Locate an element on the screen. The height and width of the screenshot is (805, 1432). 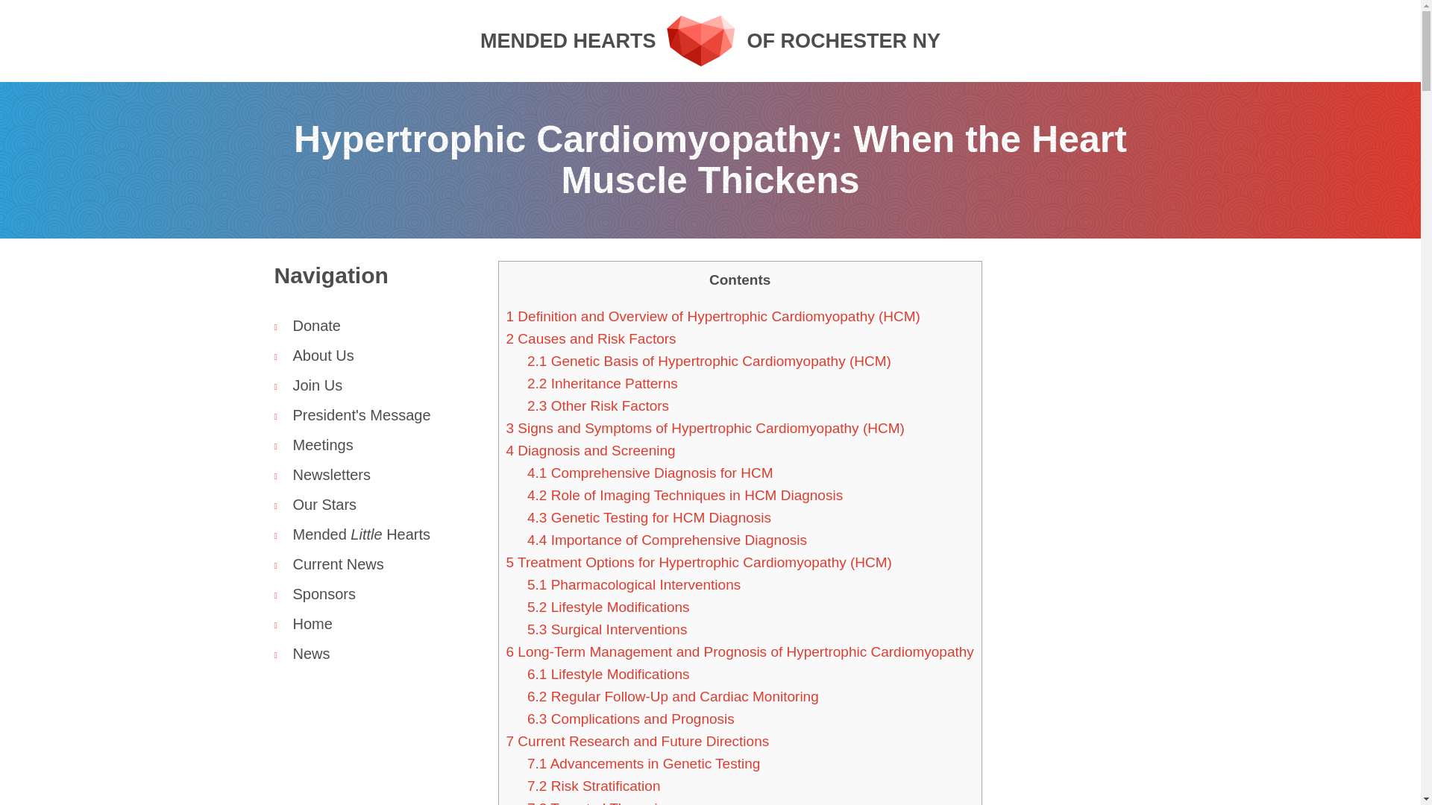
5.2 Lifestyle Modifications is located at coordinates (374, 414).